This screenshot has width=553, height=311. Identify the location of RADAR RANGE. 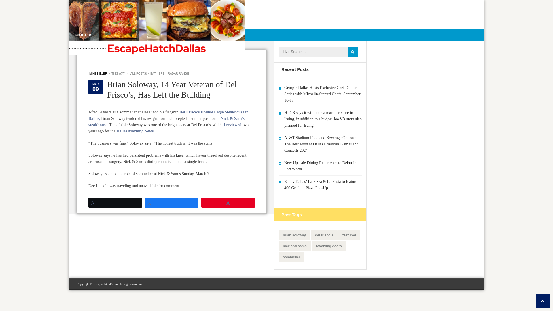
(179, 73).